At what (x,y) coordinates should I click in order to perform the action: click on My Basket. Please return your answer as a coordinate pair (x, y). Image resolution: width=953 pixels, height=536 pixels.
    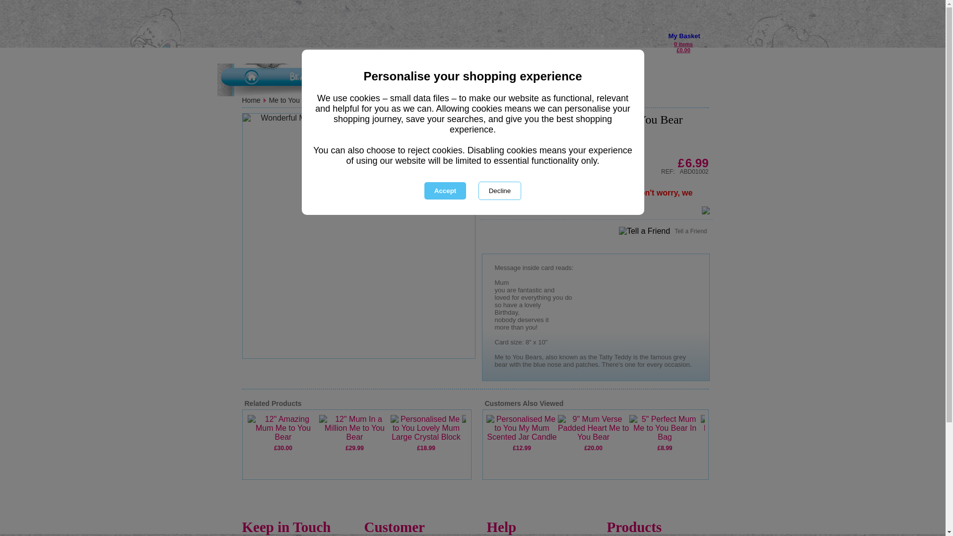
    Looking at the image, I should click on (683, 36).